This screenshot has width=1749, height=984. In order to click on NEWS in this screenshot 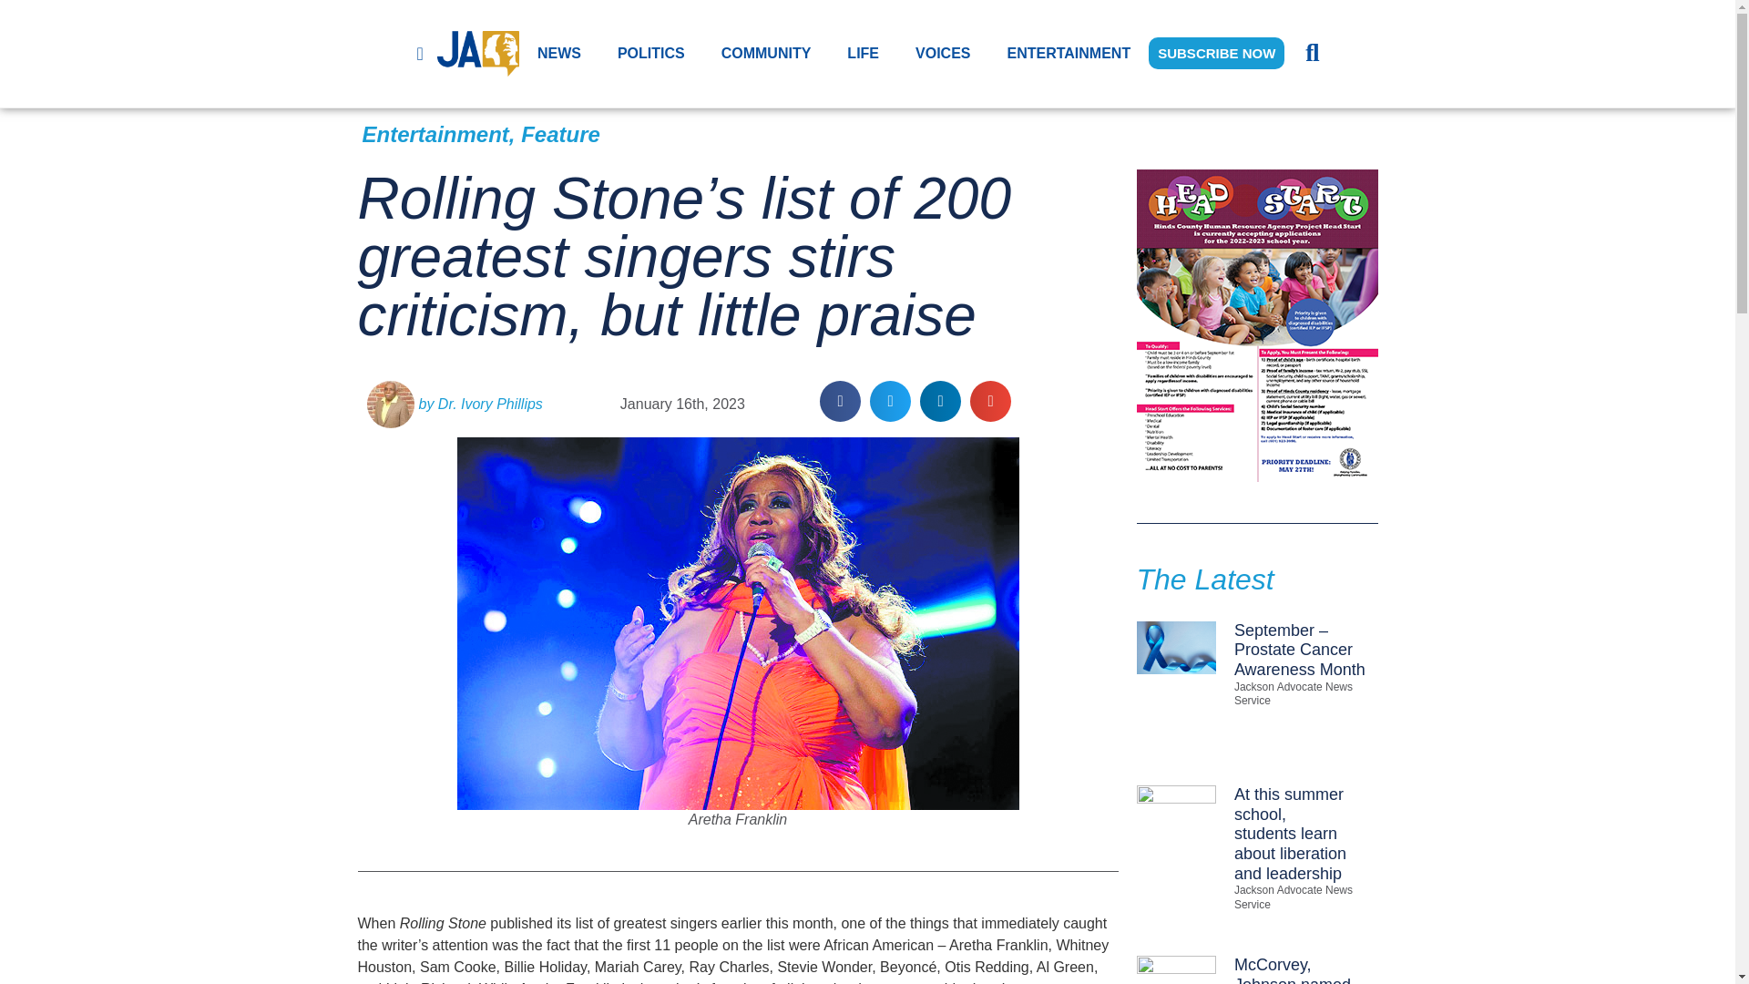, I will do `click(559, 53)`.